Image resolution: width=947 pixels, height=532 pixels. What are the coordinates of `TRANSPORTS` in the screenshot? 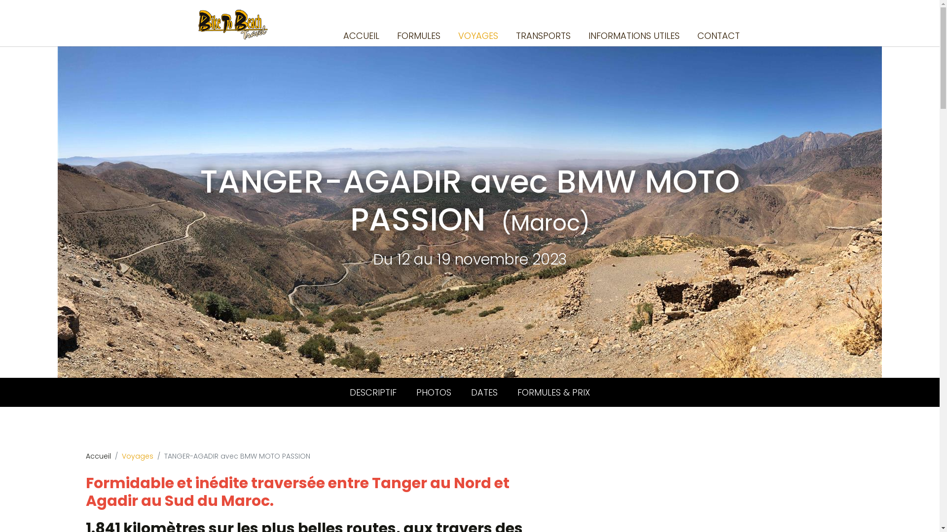 It's located at (544, 35).